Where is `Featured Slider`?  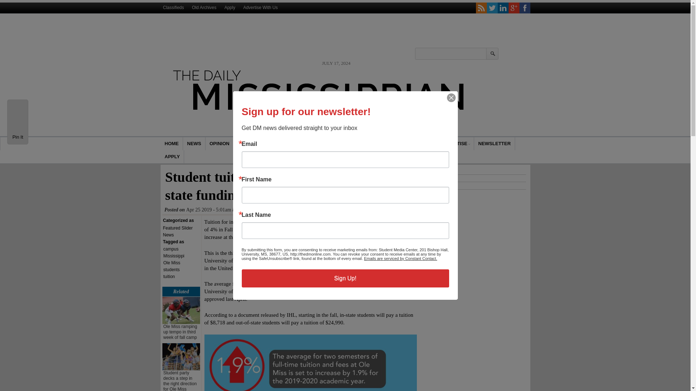 Featured Slider is located at coordinates (178, 228).